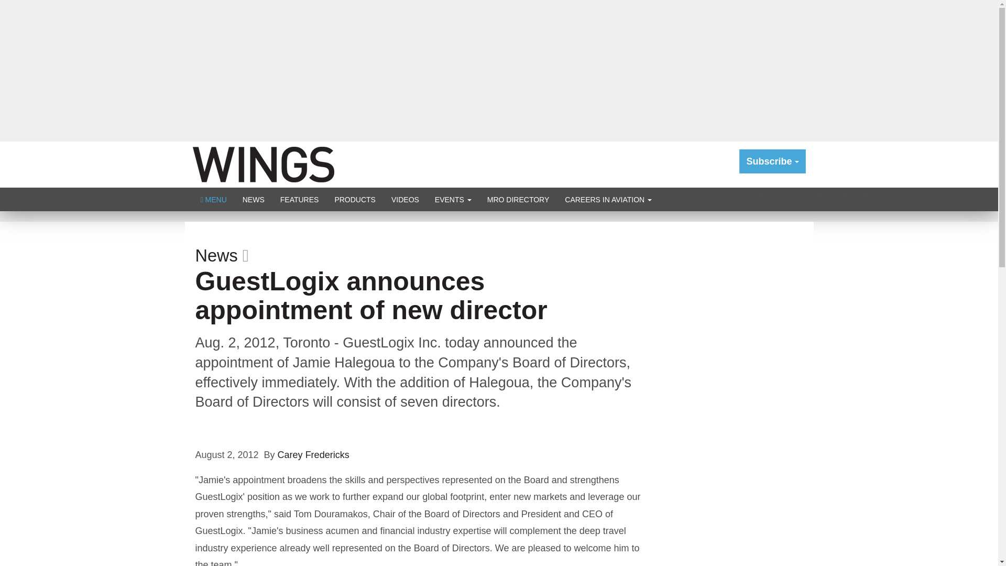  Describe the element at coordinates (518, 199) in the screenshot. I see `MRO DIRECTORY` at that location.